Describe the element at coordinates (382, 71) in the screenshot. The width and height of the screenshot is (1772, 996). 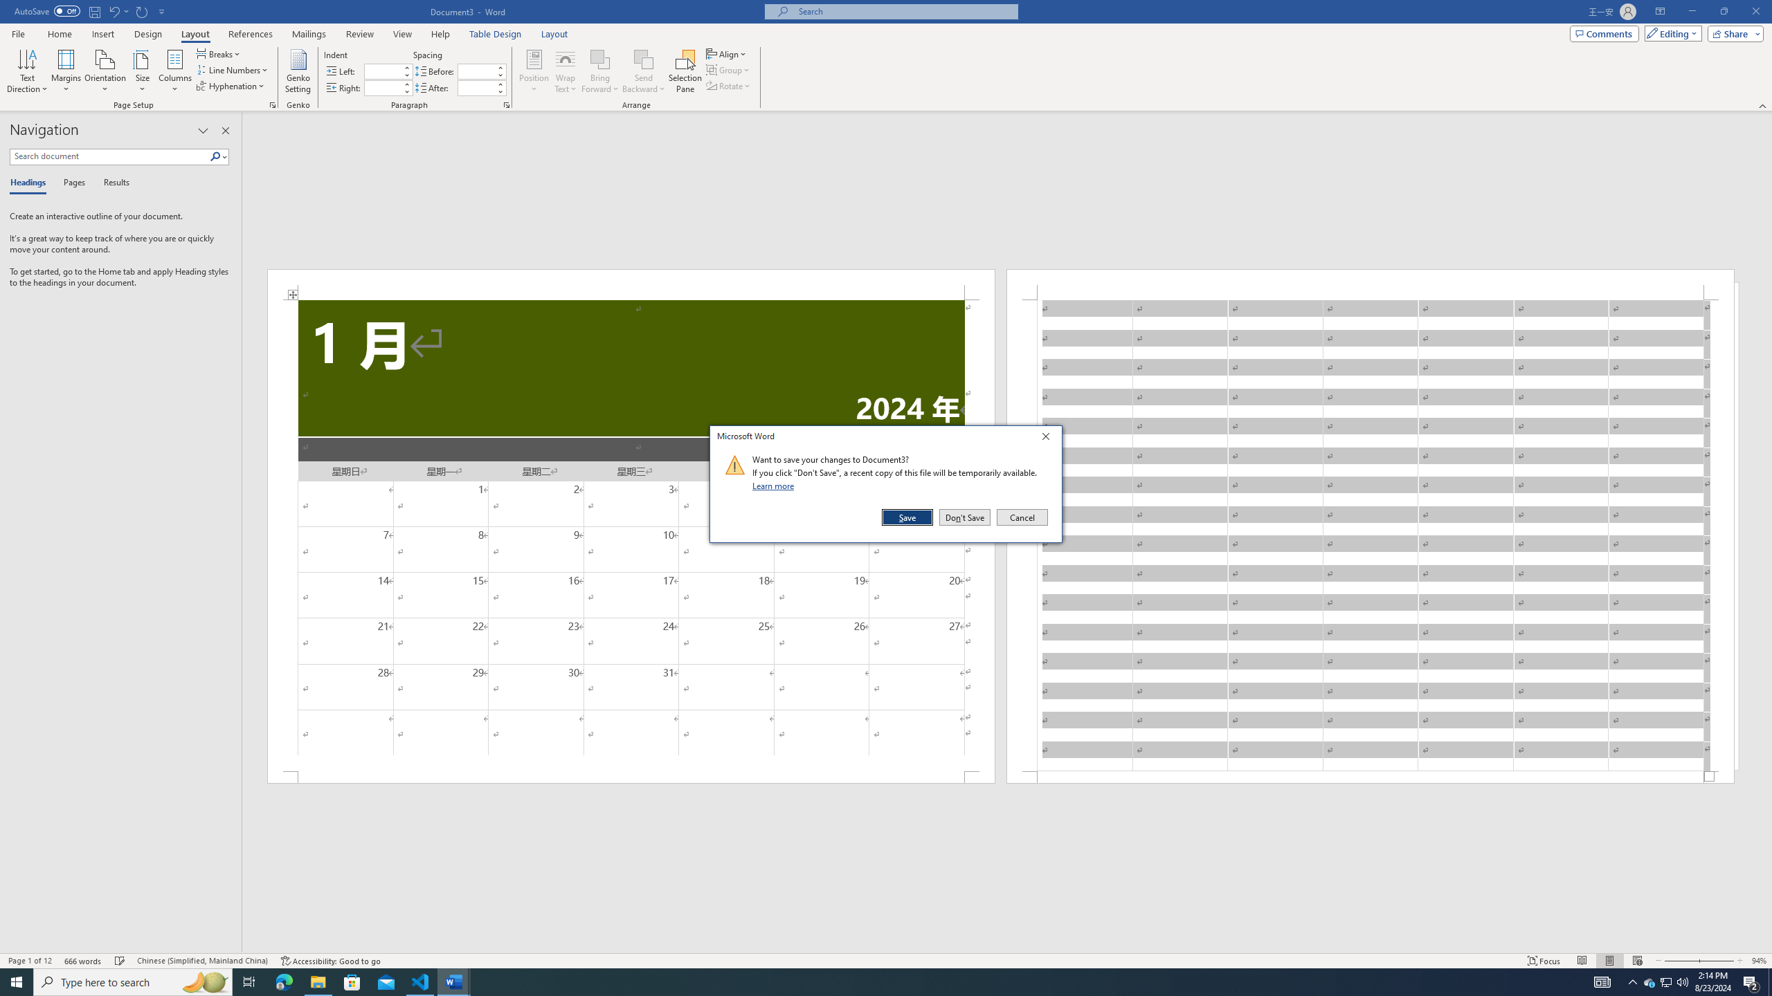
I see `Indent Left` at that location.